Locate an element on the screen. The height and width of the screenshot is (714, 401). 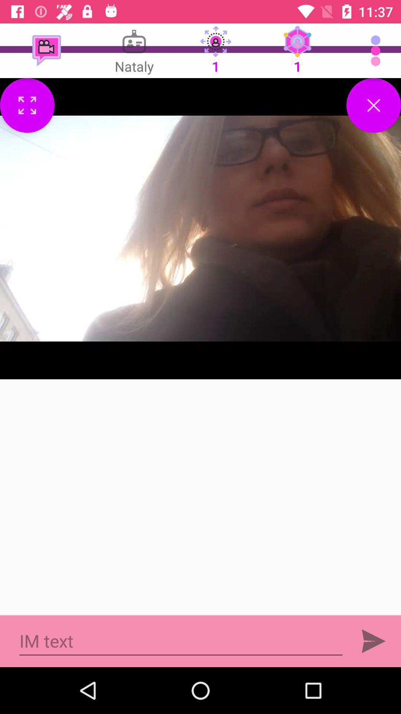
maximize picture is located at coordinates (27, 106).